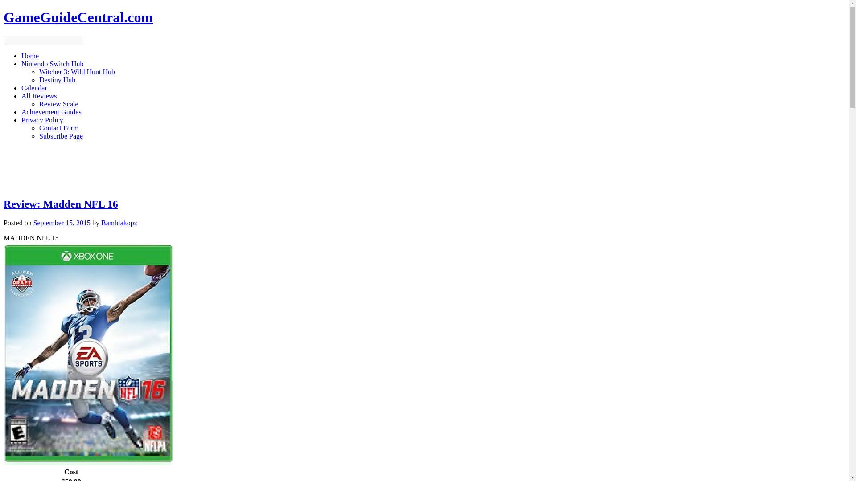  What do you see at coordinates (39, 96) in the screenshot?
I see `All Reviews` at bounding box center [39, 96].